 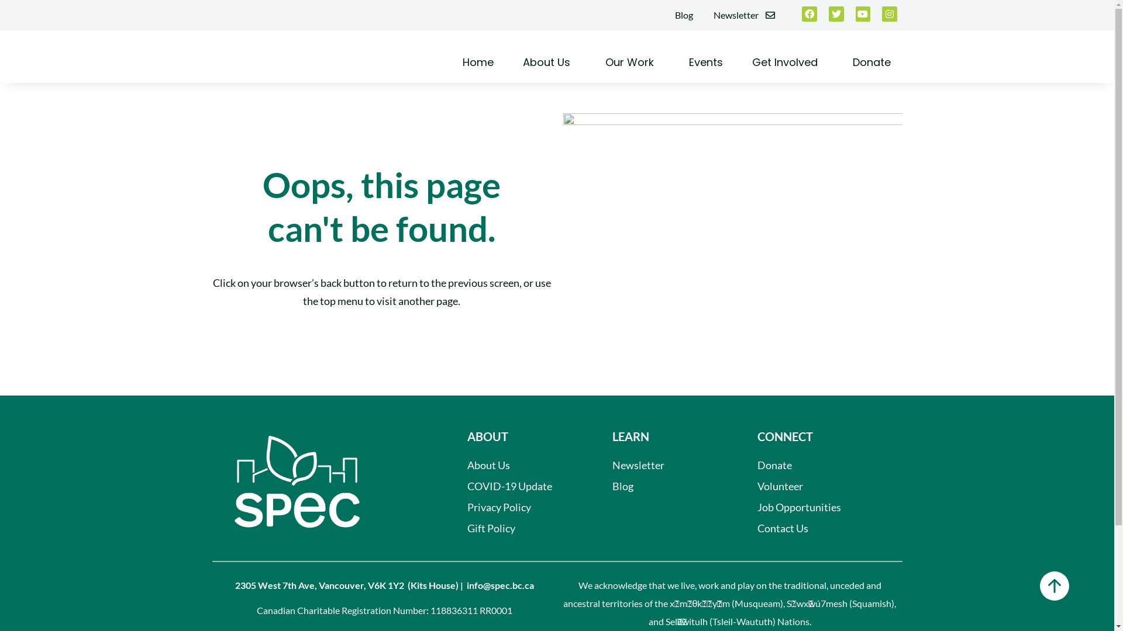 What do you see at coordinates (525, 507) in the screenshot?
I see `Privacy Policy` at bounding box center [525, 507].